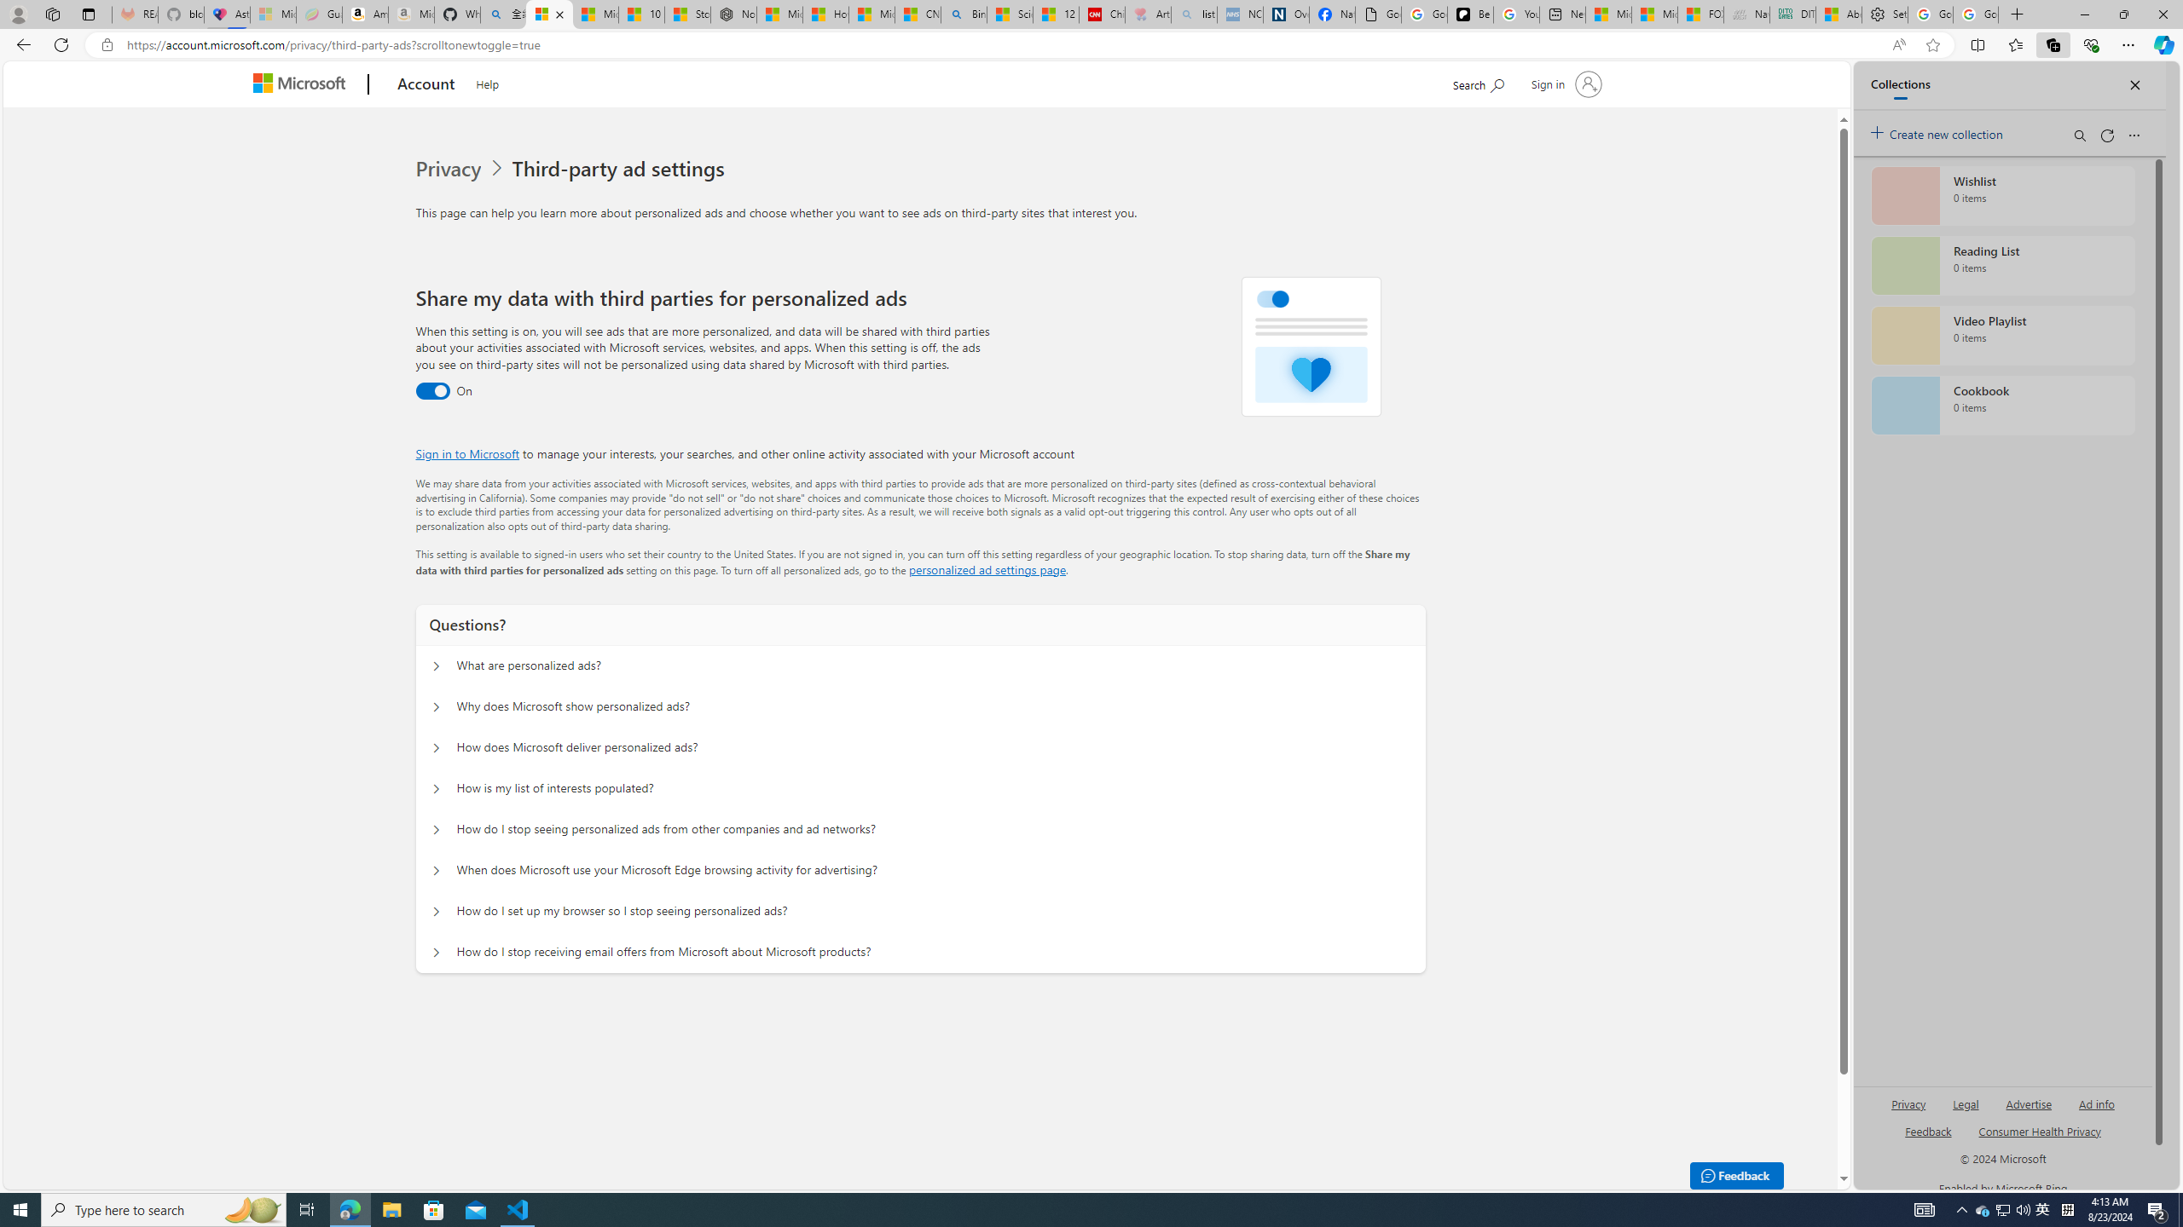 Image resolution: width=2183 pixels, height=1227 pixels. Describe the element at coordinates (733, 14) in the screenshot. I see `Nordace - Nordace Siena Is Not An Ordinary Backpack` at that location.